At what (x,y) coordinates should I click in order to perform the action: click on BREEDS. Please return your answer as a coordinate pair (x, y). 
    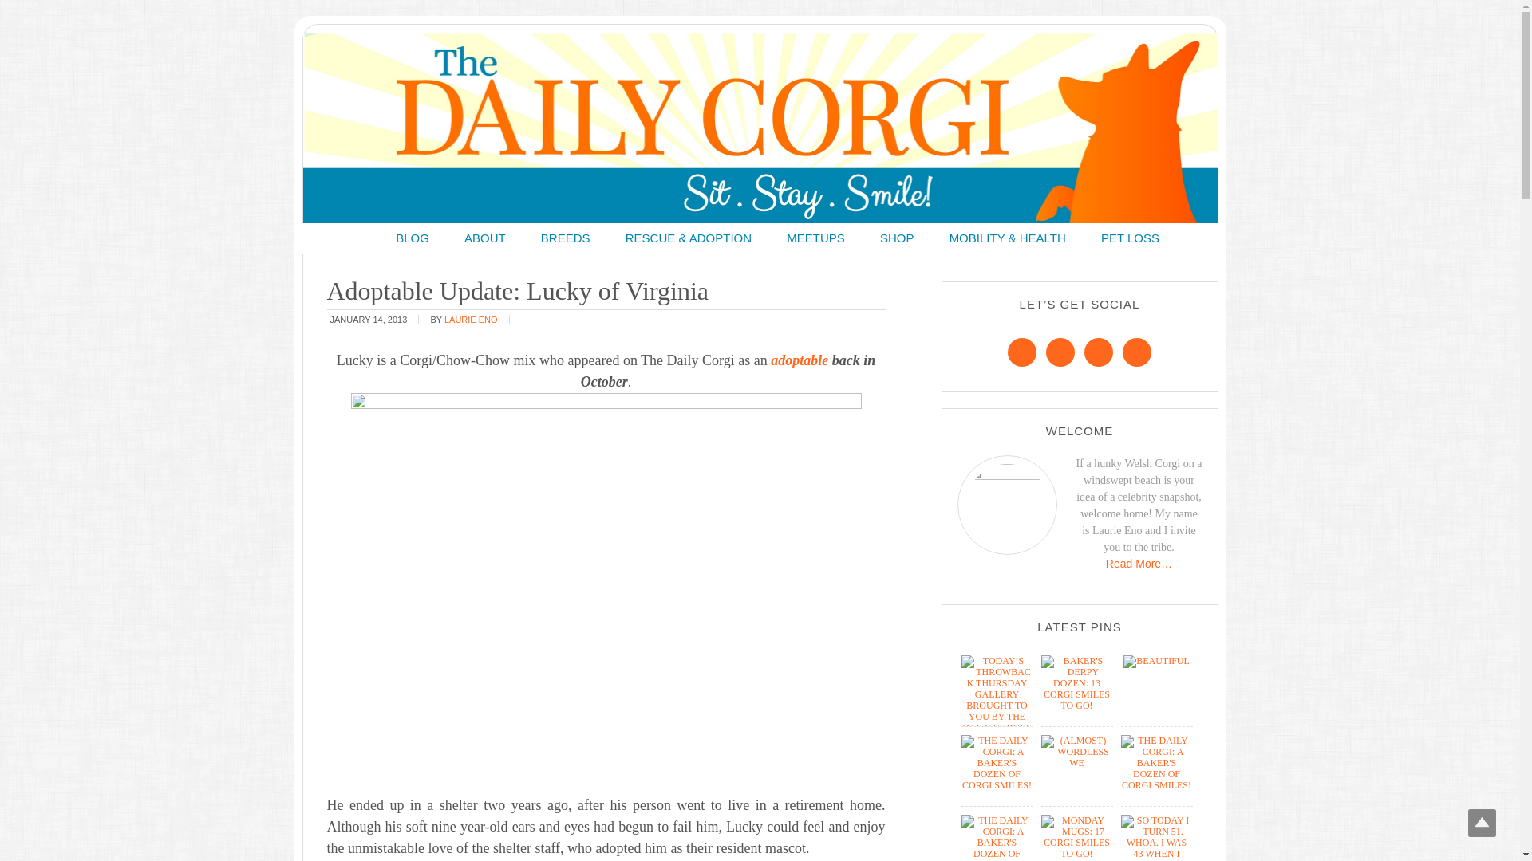
    Looking at the image, I should click on (566, 238).